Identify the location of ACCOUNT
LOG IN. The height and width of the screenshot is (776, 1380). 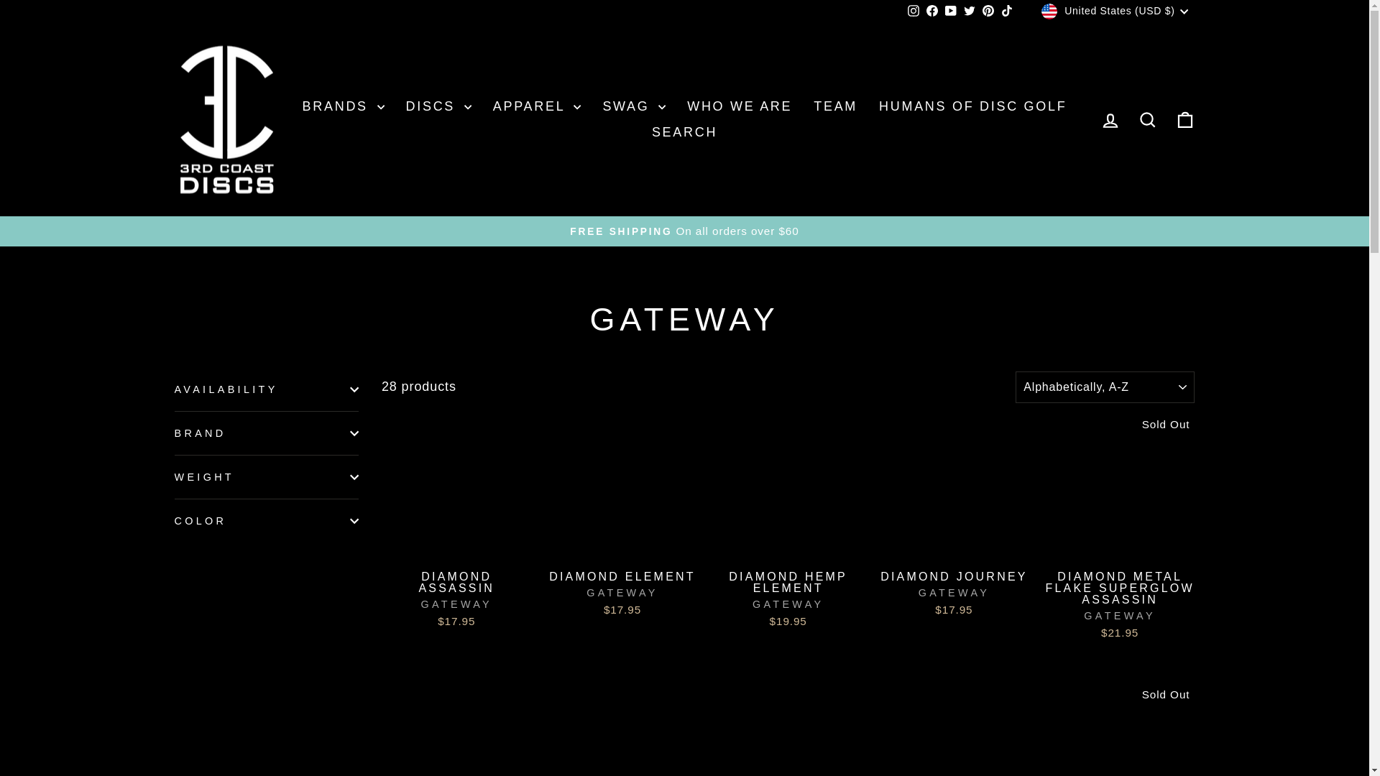
(1110, 119).